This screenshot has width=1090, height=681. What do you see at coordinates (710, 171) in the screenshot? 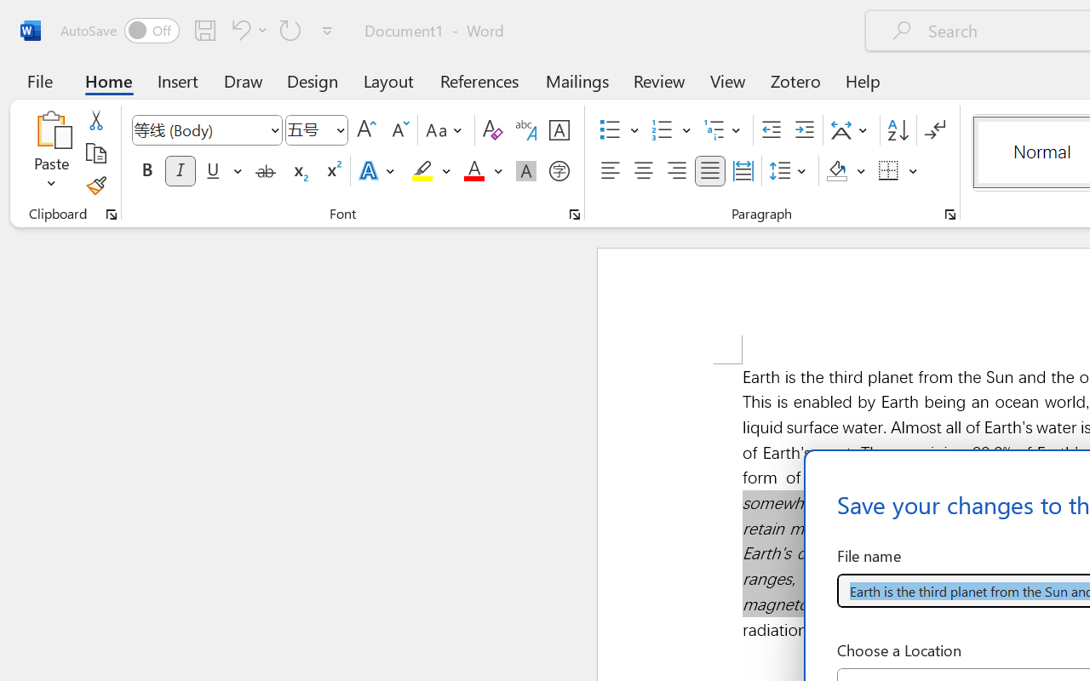
I see `Justify` at bounding box center [710, 171].